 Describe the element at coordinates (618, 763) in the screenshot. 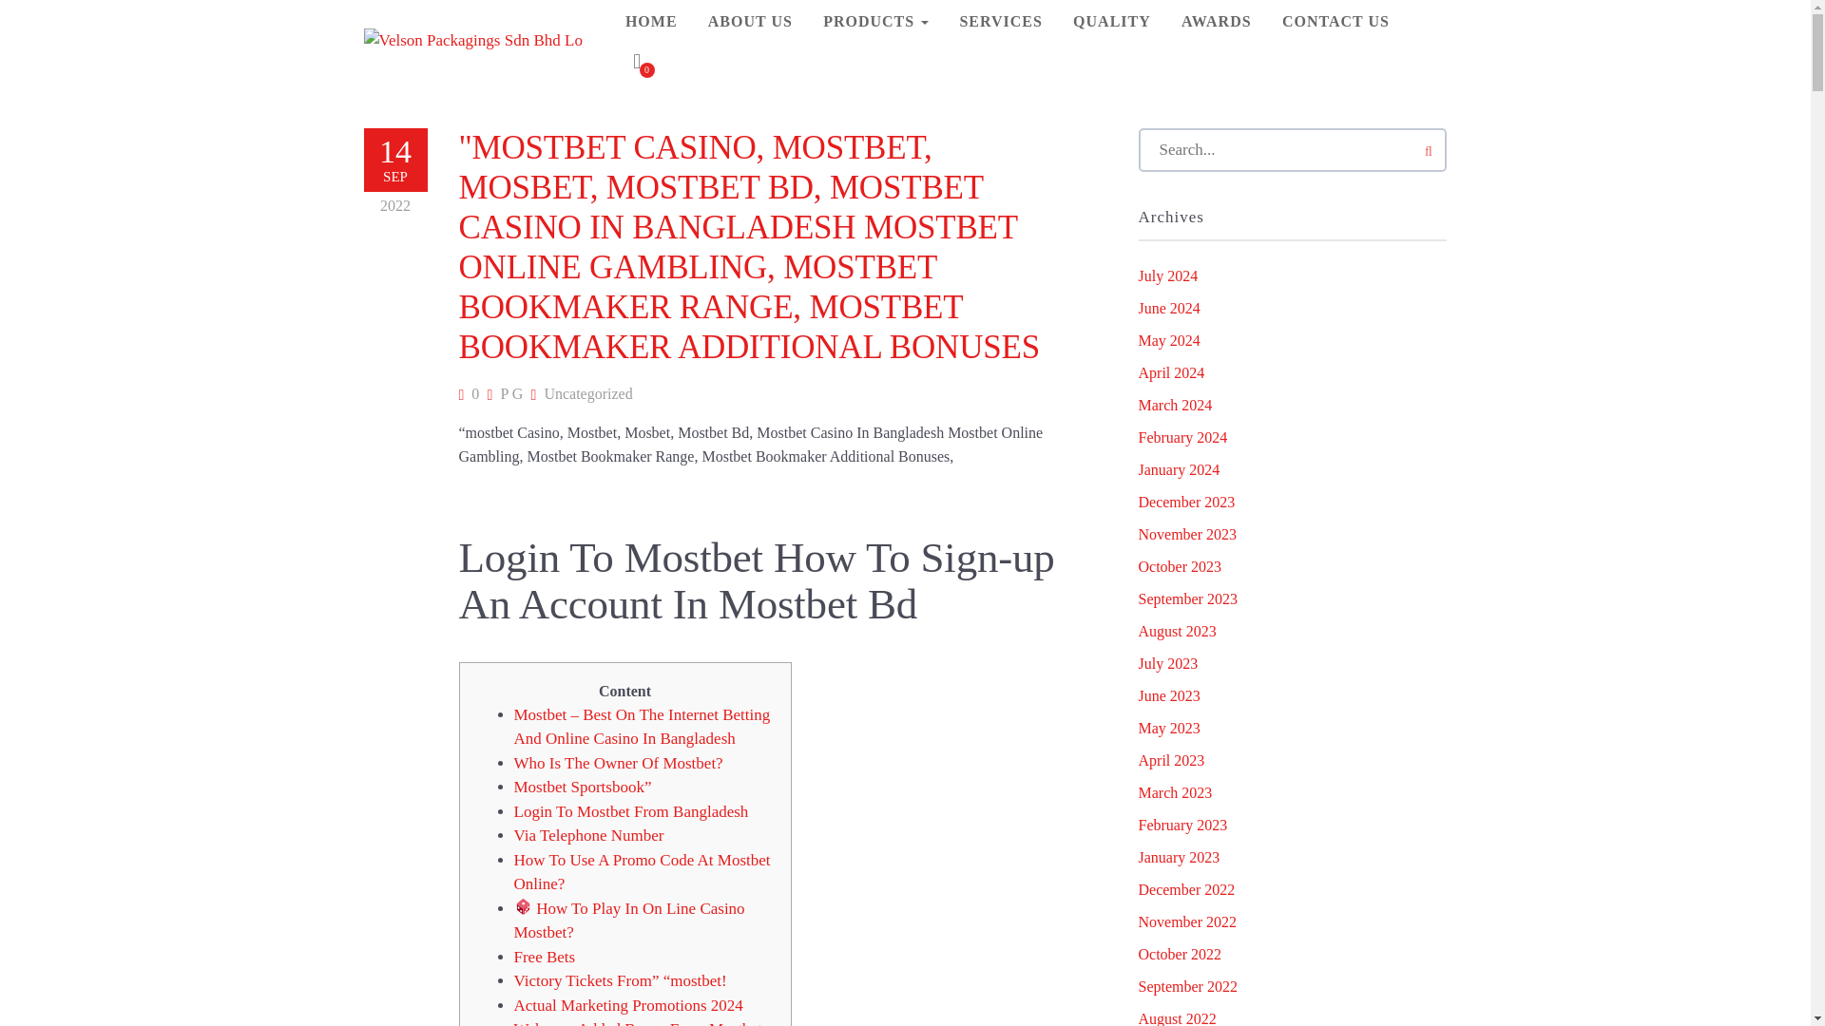

I see `Who Is The Owner Of Mostbet?` at that location.